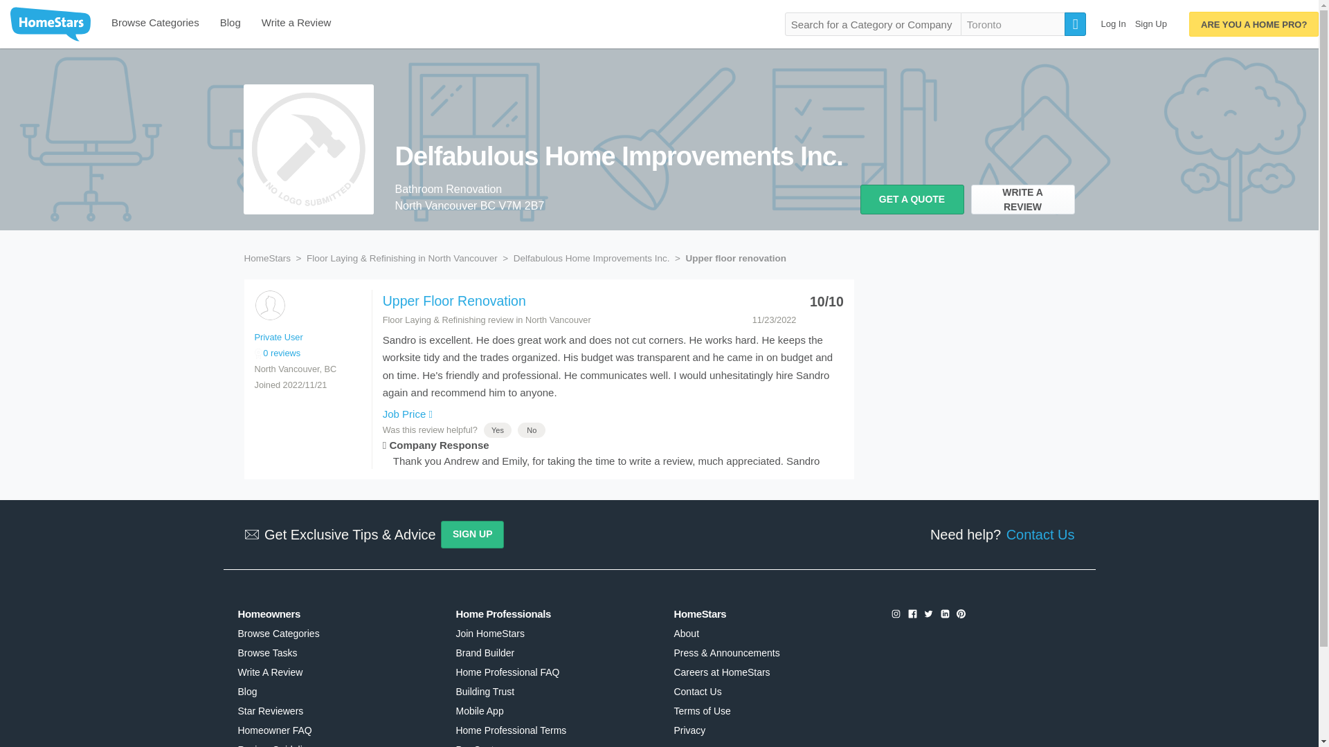 Image resolution: width=1329 pixels, height=747 pixels. I want to click on Home Professional FAQ, so click(507, 672).